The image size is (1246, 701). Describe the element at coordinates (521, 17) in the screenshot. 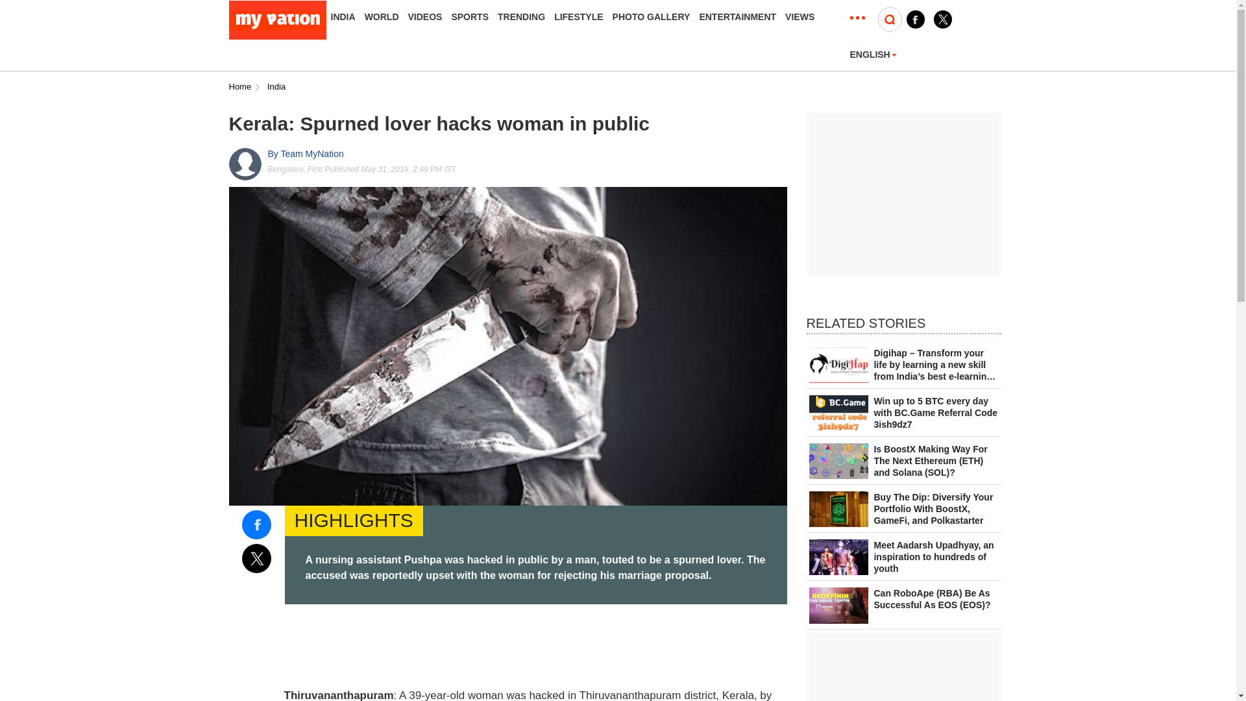

I see `Trending` at that location.